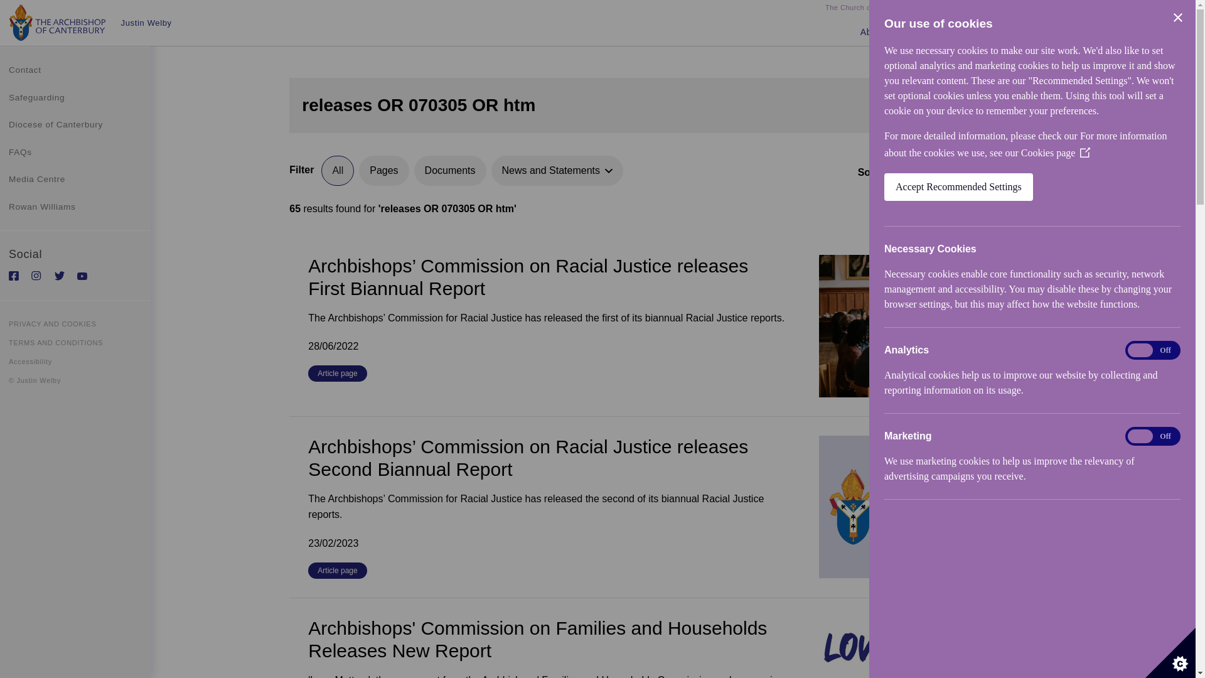 The width and height of the screenshot is (1205, 678). What do you see at coordinates (1143, 9) in the screenshot?
I see `The Archbishop of York` at bounding box center [1143, 9].